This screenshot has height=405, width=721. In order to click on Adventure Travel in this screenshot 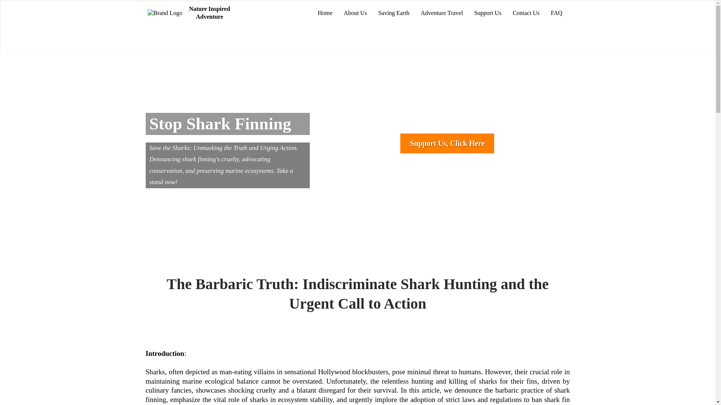, I will do `click(442, 13)`.